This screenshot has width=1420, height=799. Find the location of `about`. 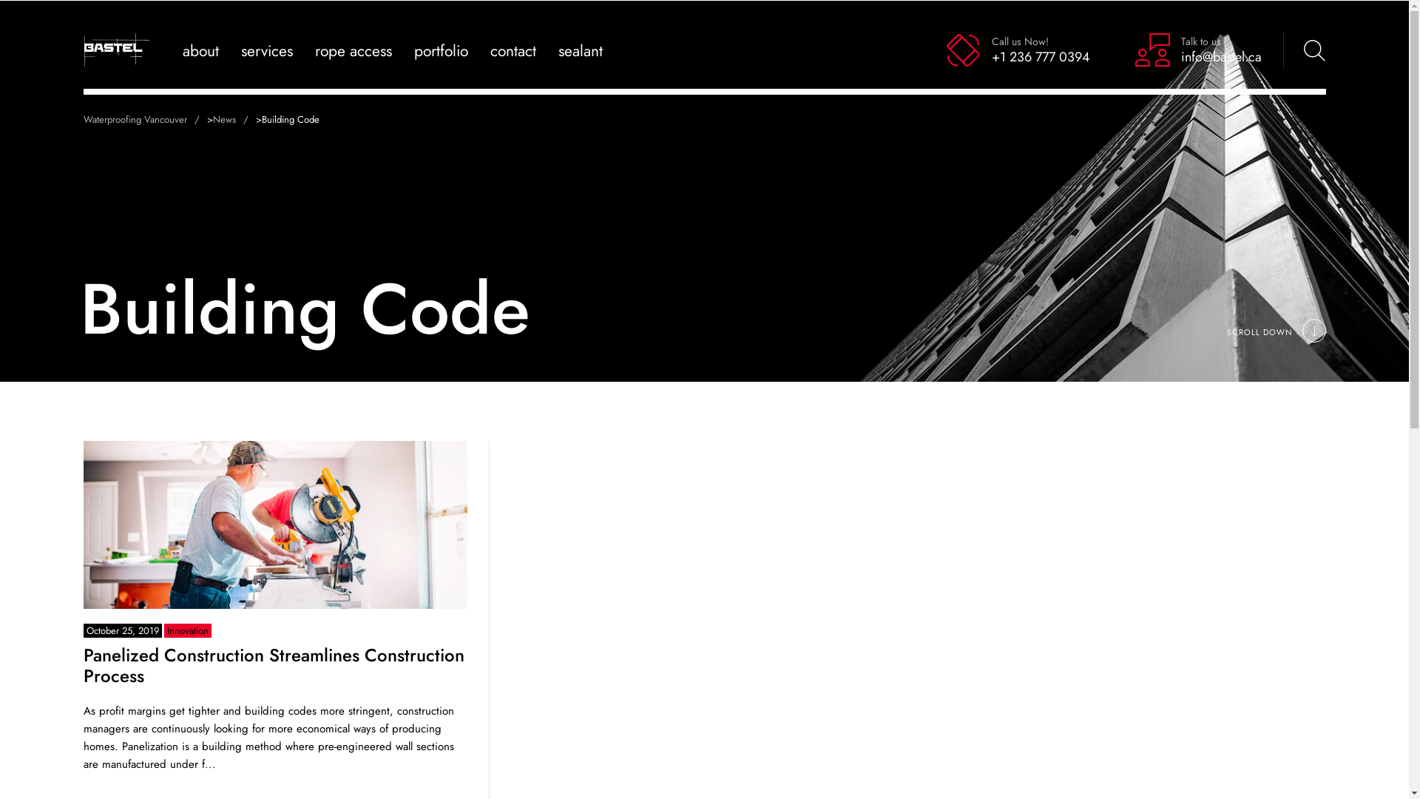

about is located at coordinates (200, 50).